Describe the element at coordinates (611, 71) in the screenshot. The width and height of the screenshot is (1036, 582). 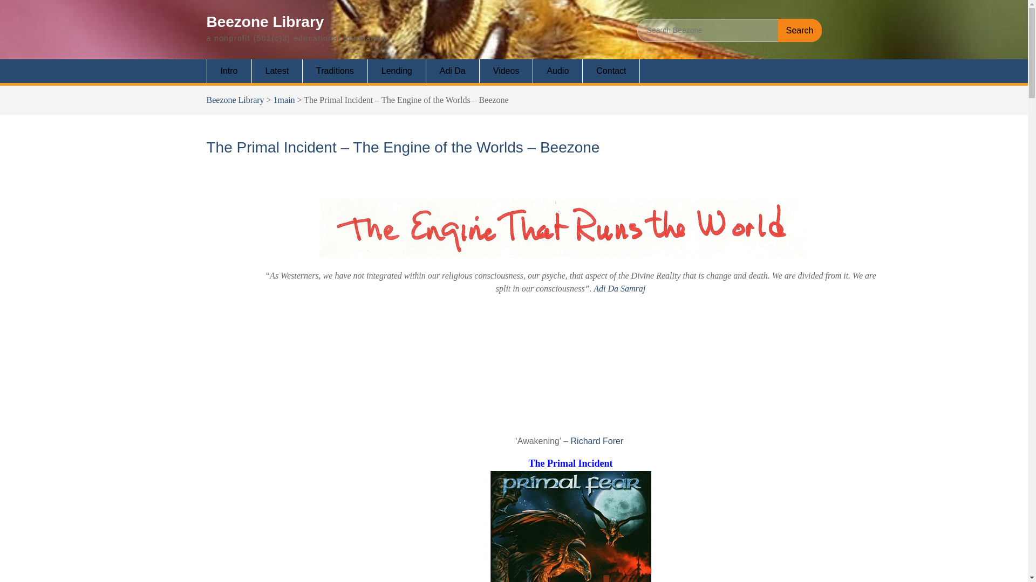
I see `Contact` at that location.